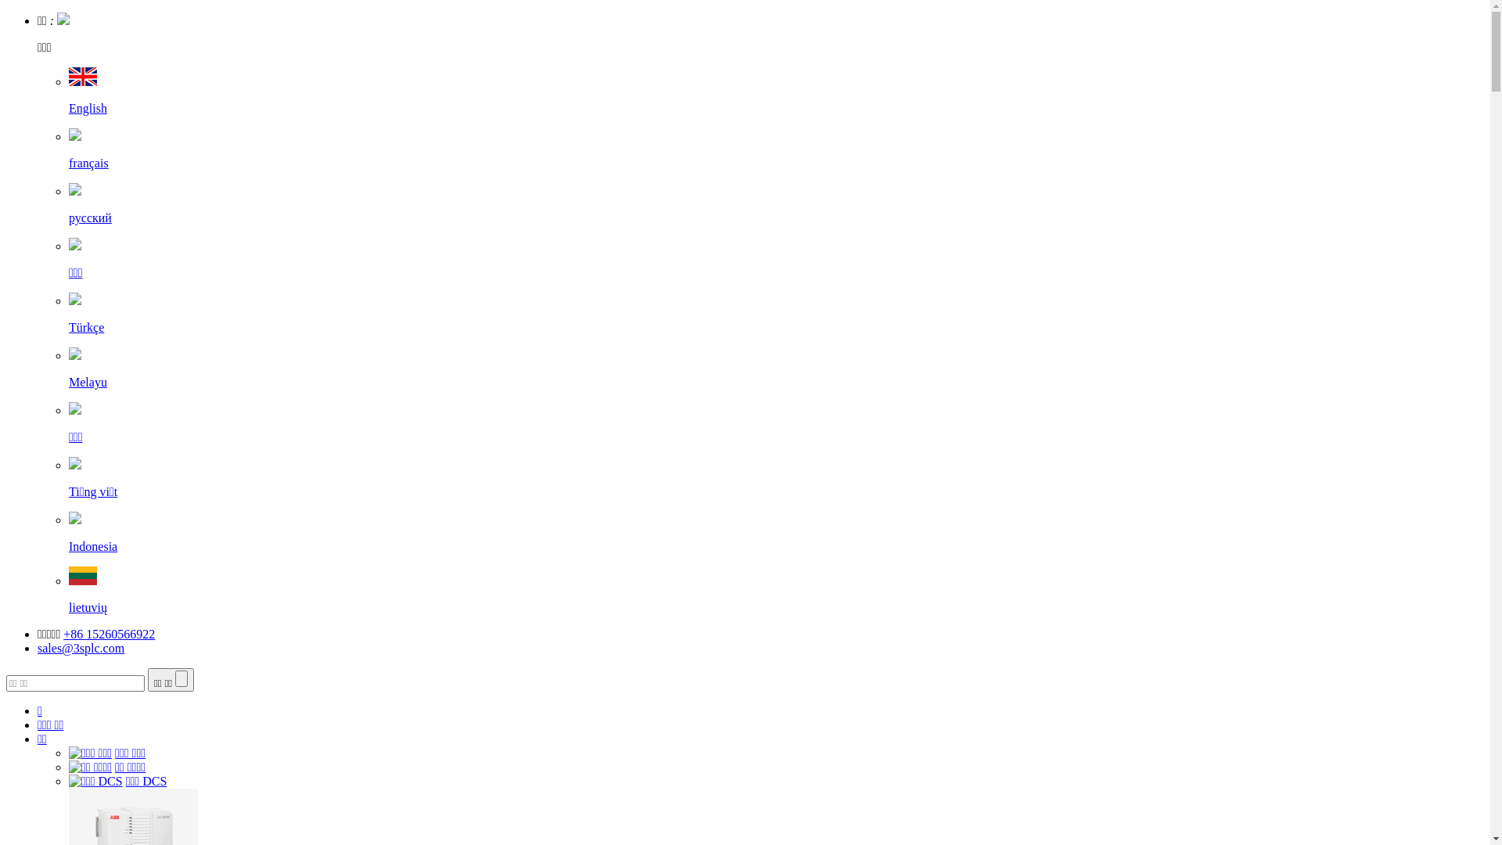 This screenshot has width=1502, height=845. Describe the element at coordinates (776, 534) in the screenshot. I see `Indonesia` at that location.